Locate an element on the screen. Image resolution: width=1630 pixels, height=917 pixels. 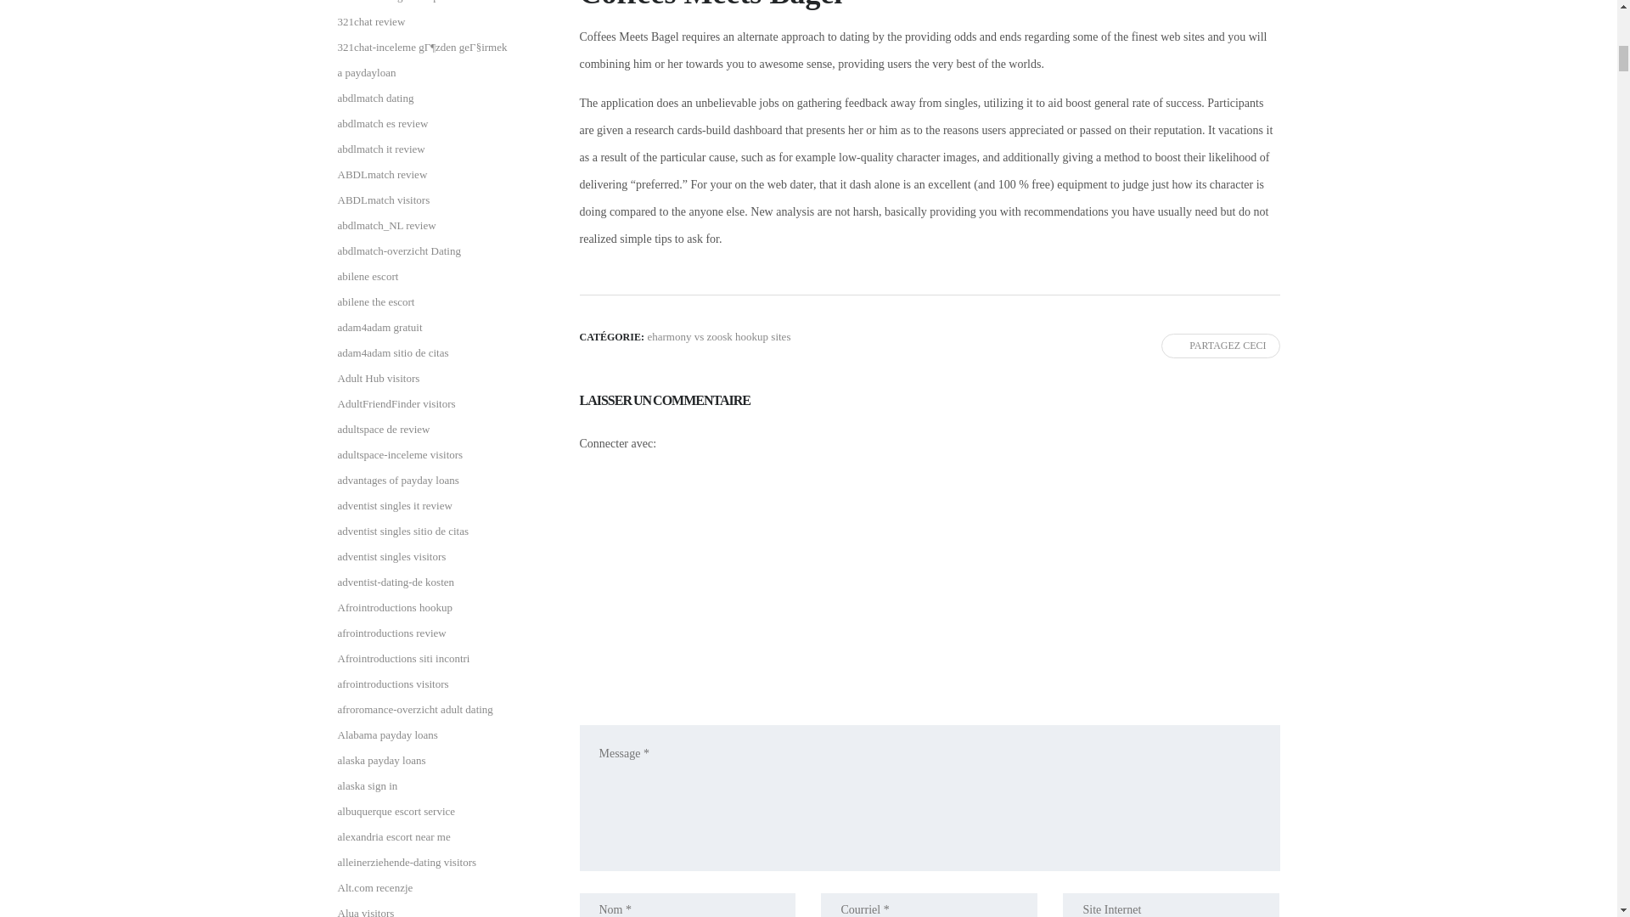
Partagez ceci is located at coordinates (1220, 346).